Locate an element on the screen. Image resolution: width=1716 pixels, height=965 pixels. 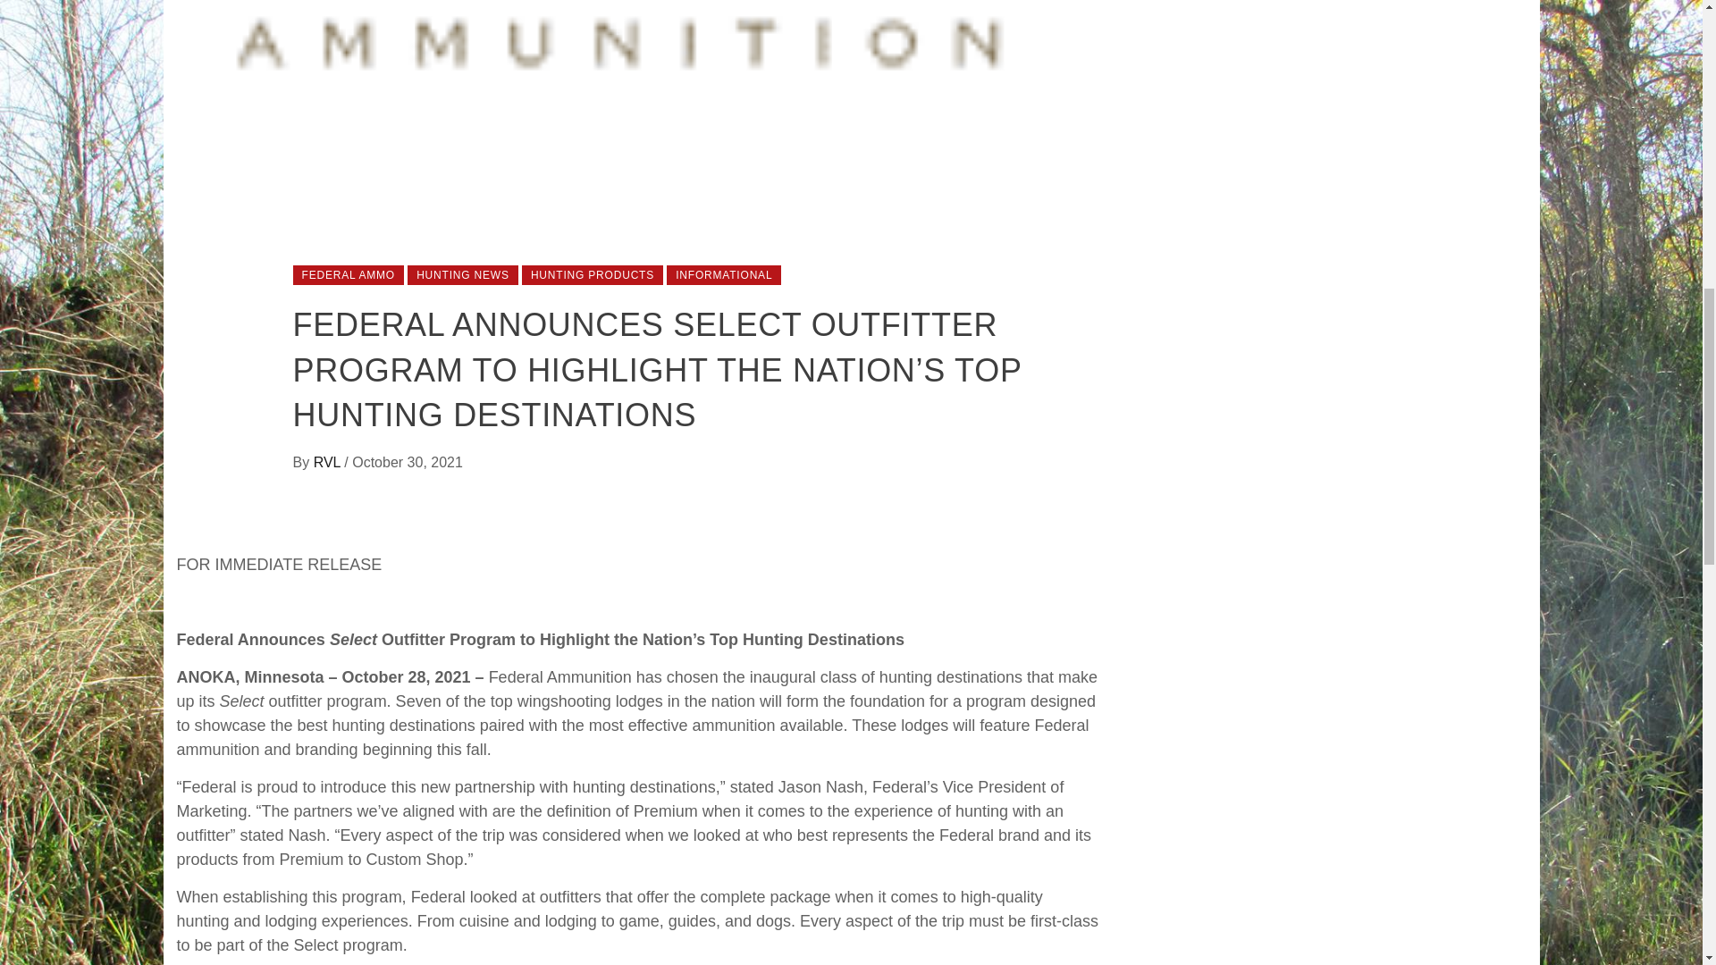
RVL is located at coordinates (329, 461).